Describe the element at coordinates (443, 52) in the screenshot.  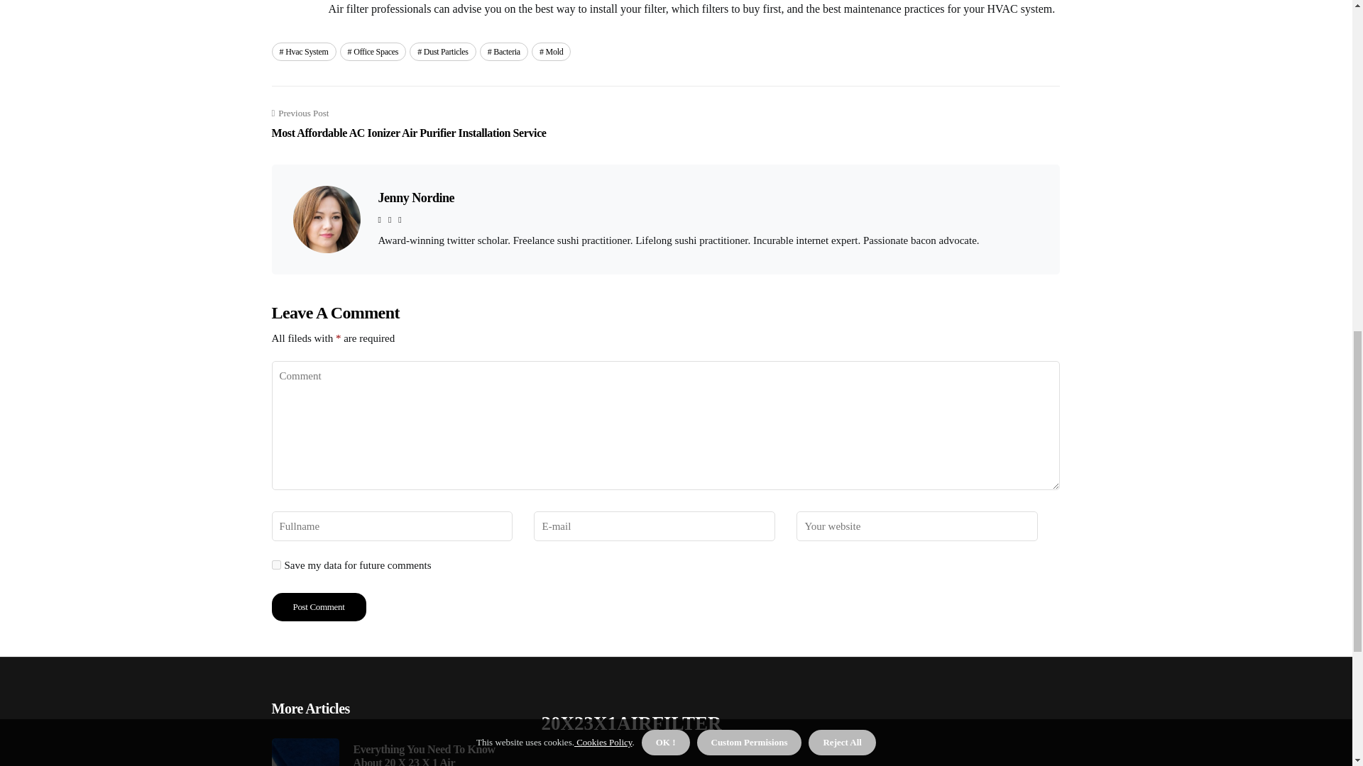
I see `Dust Particles` at that location.